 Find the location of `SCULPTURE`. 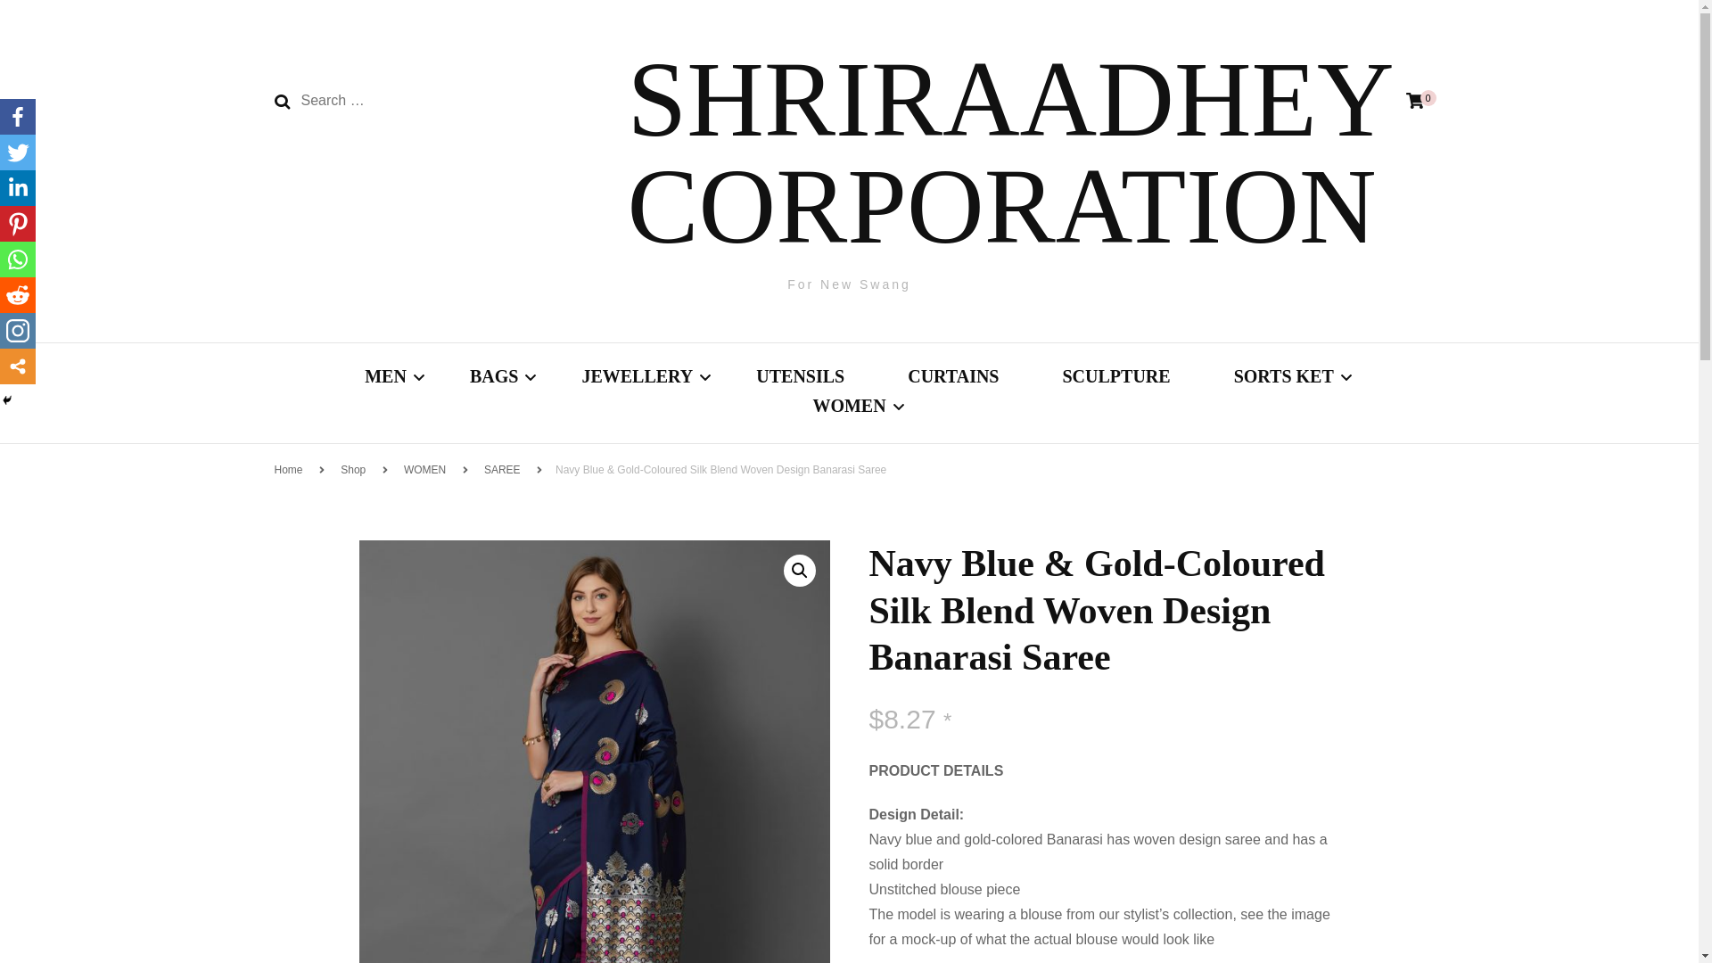

SCULPTURE is located at coordinates (1115, 378).